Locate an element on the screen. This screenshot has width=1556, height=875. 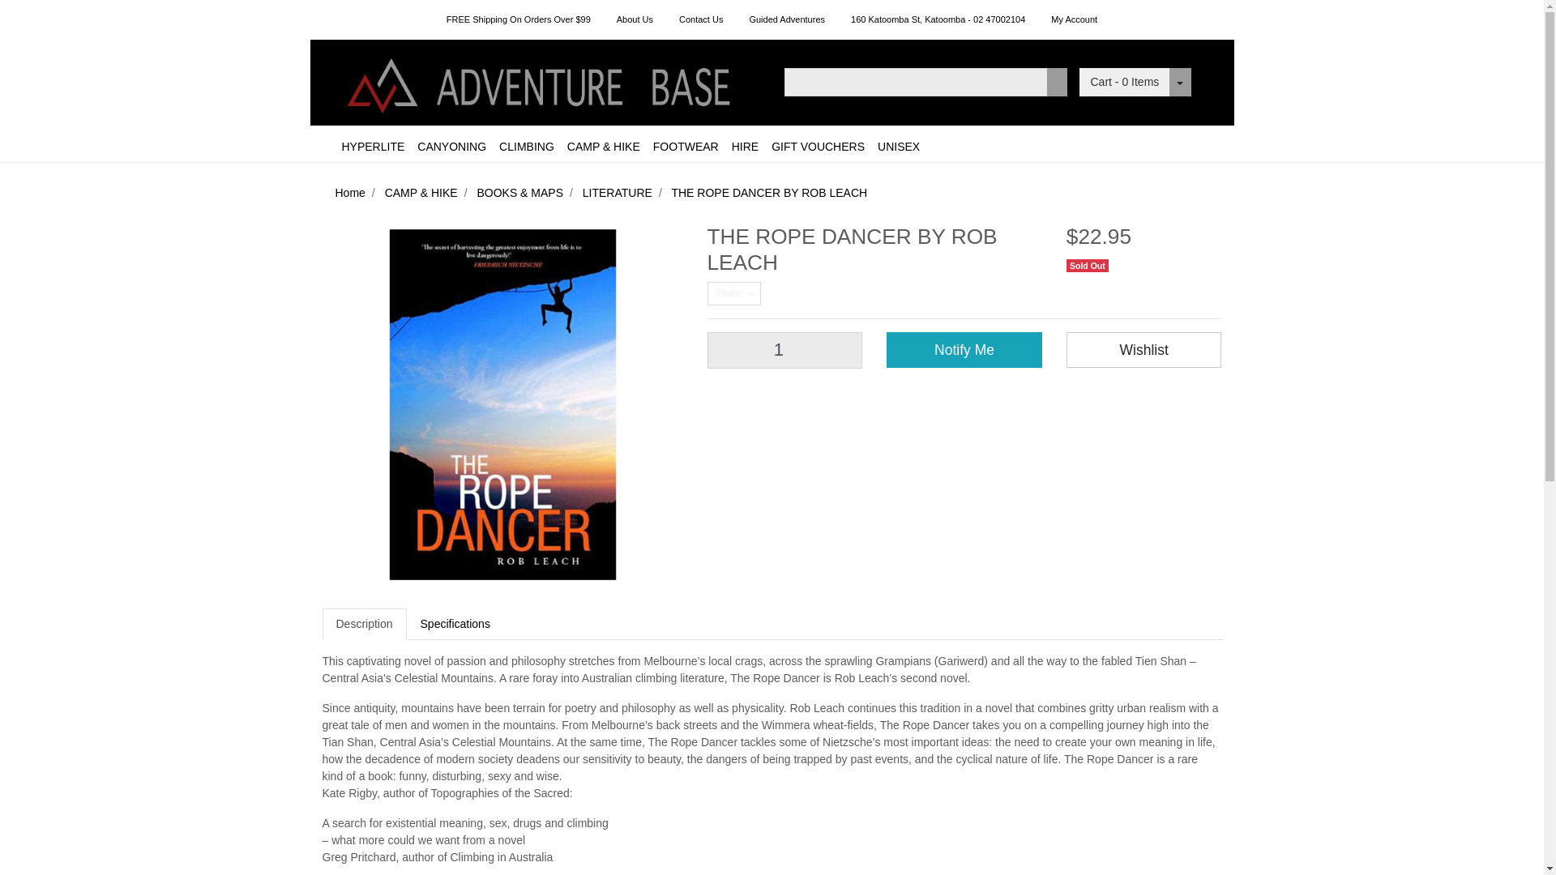
CANYONING is located at coordinates (451, 147).